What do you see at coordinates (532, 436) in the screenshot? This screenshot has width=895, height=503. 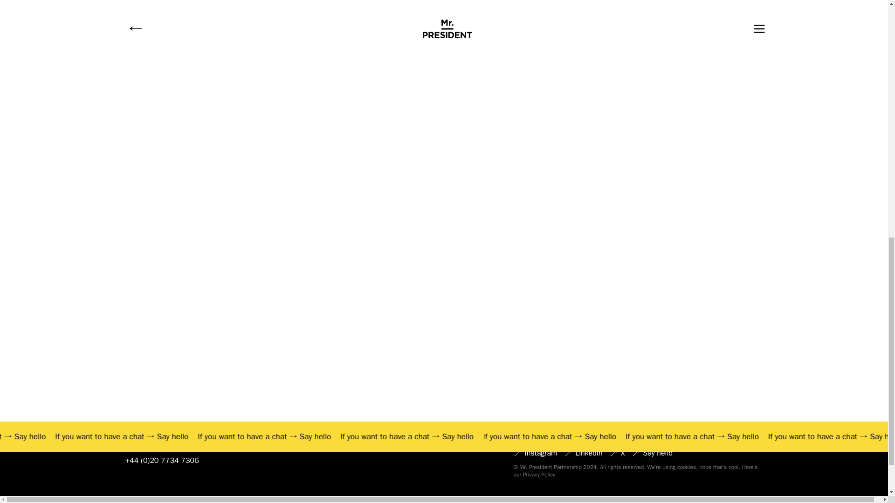 I see `Say hello` at bounding box center [532, 436].